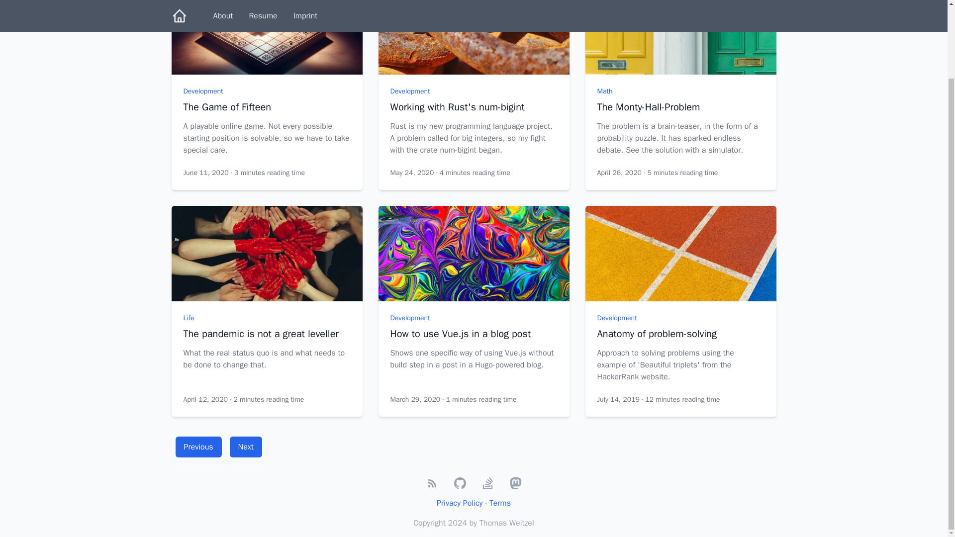  What do you see at coordinates (203, 91) in the screenshot?
I see `Development` at bounding box center [203, 91].